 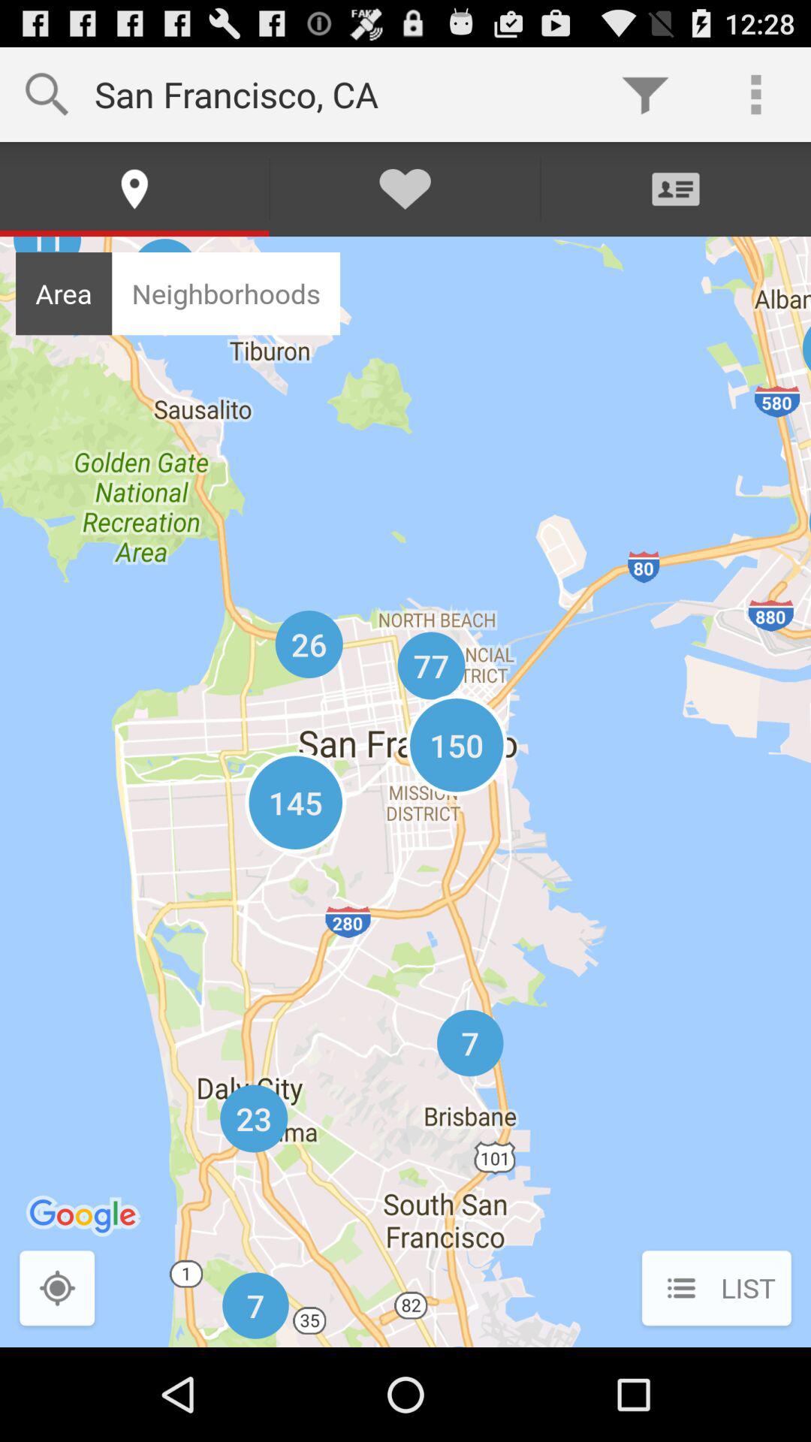 What do you see at coordinates (645, 95) in the screenshot?
I see `turn off app to the right of san francisco, ca item` at bounding box center [645, 95].